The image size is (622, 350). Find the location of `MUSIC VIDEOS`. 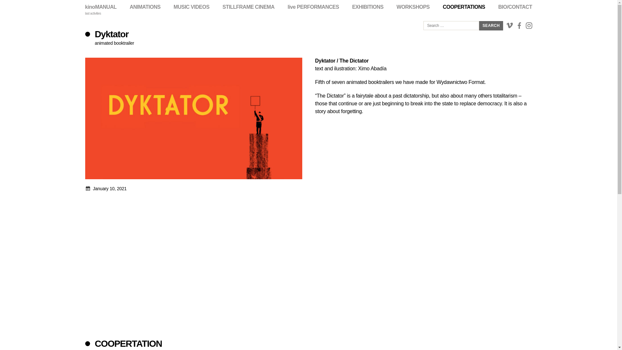

MUSIC VIDEOS is located at coordinates (191, 7).